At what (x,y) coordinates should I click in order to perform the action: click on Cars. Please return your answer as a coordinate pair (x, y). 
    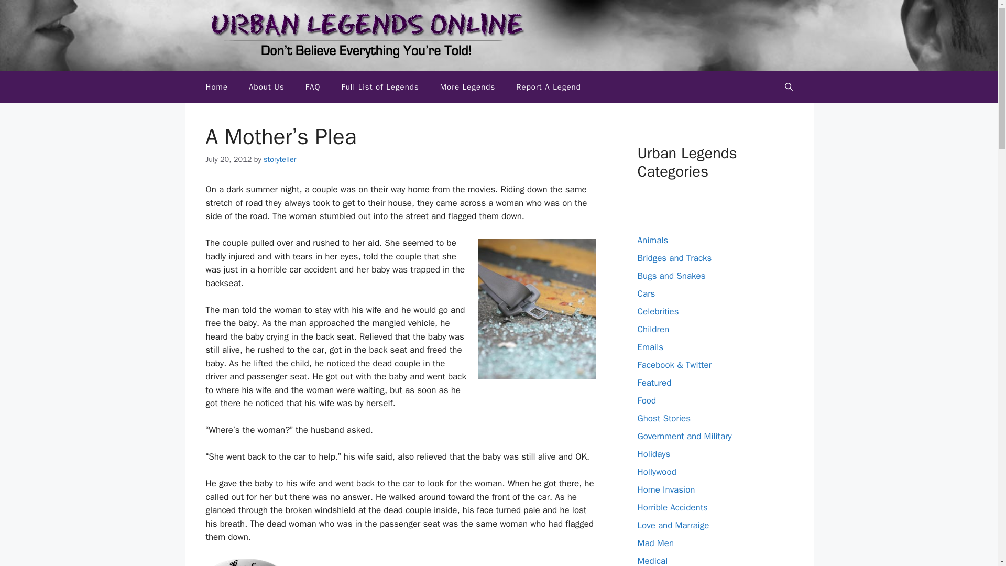
    Looking at the image, I should click on (646, 293).